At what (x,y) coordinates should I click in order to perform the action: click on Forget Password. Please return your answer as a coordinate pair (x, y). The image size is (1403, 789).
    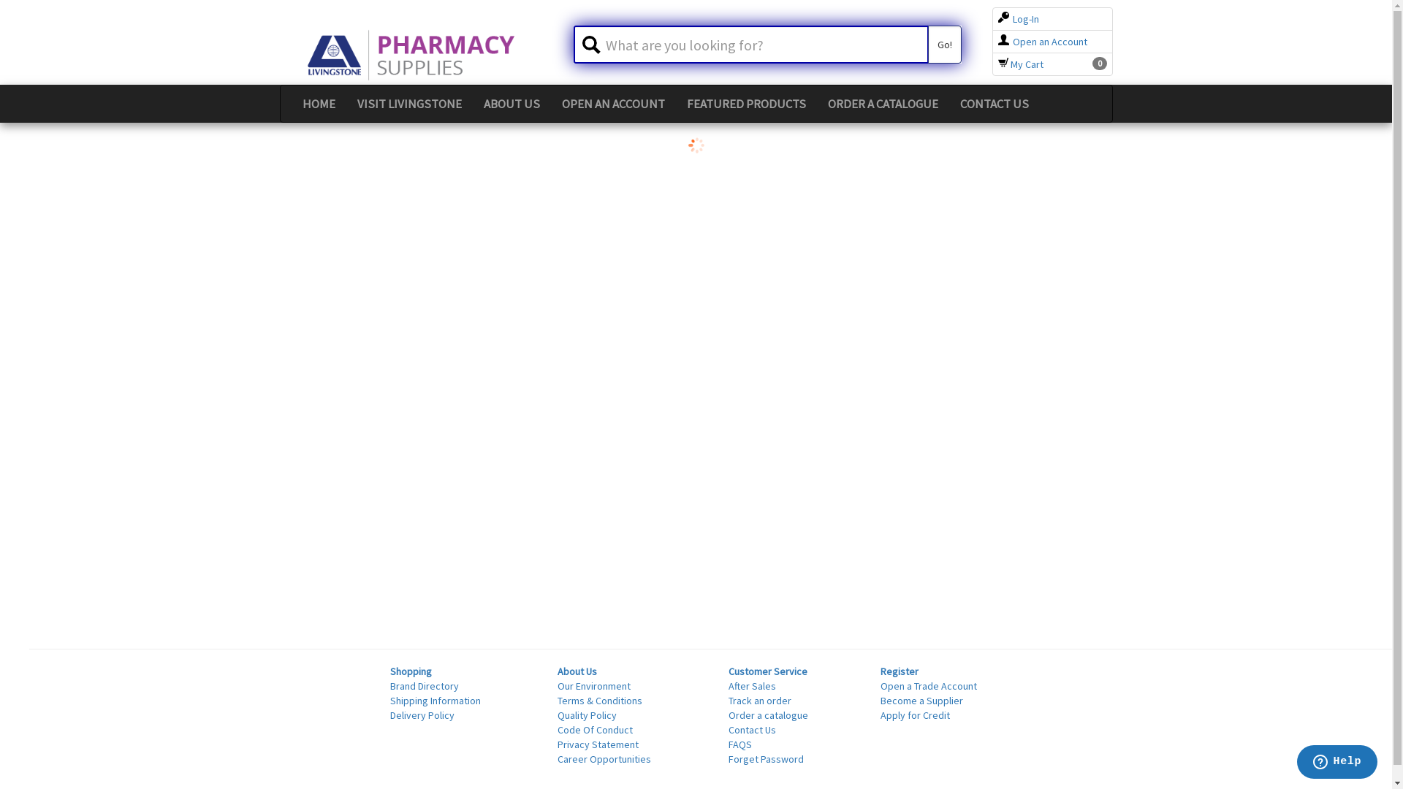
    Looking at the image, I should click on (766, 759).